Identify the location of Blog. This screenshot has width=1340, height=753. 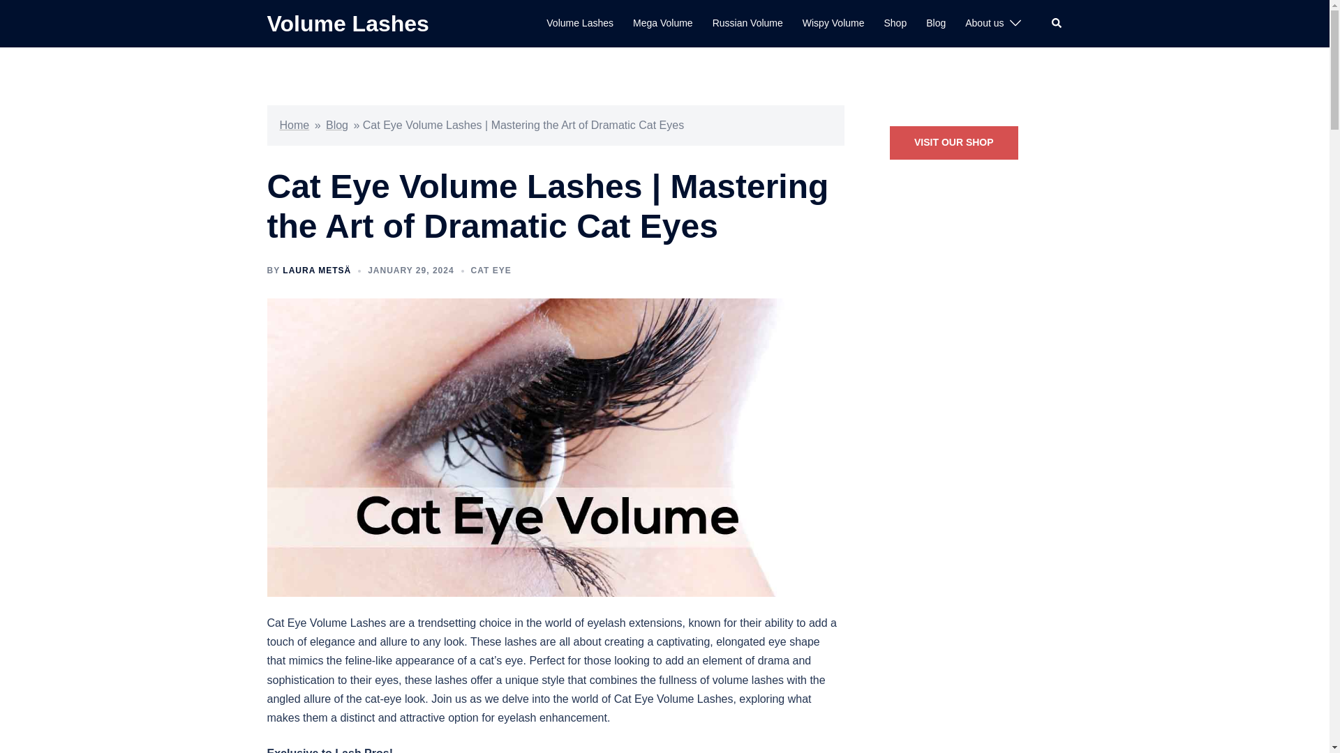
(336, 124).